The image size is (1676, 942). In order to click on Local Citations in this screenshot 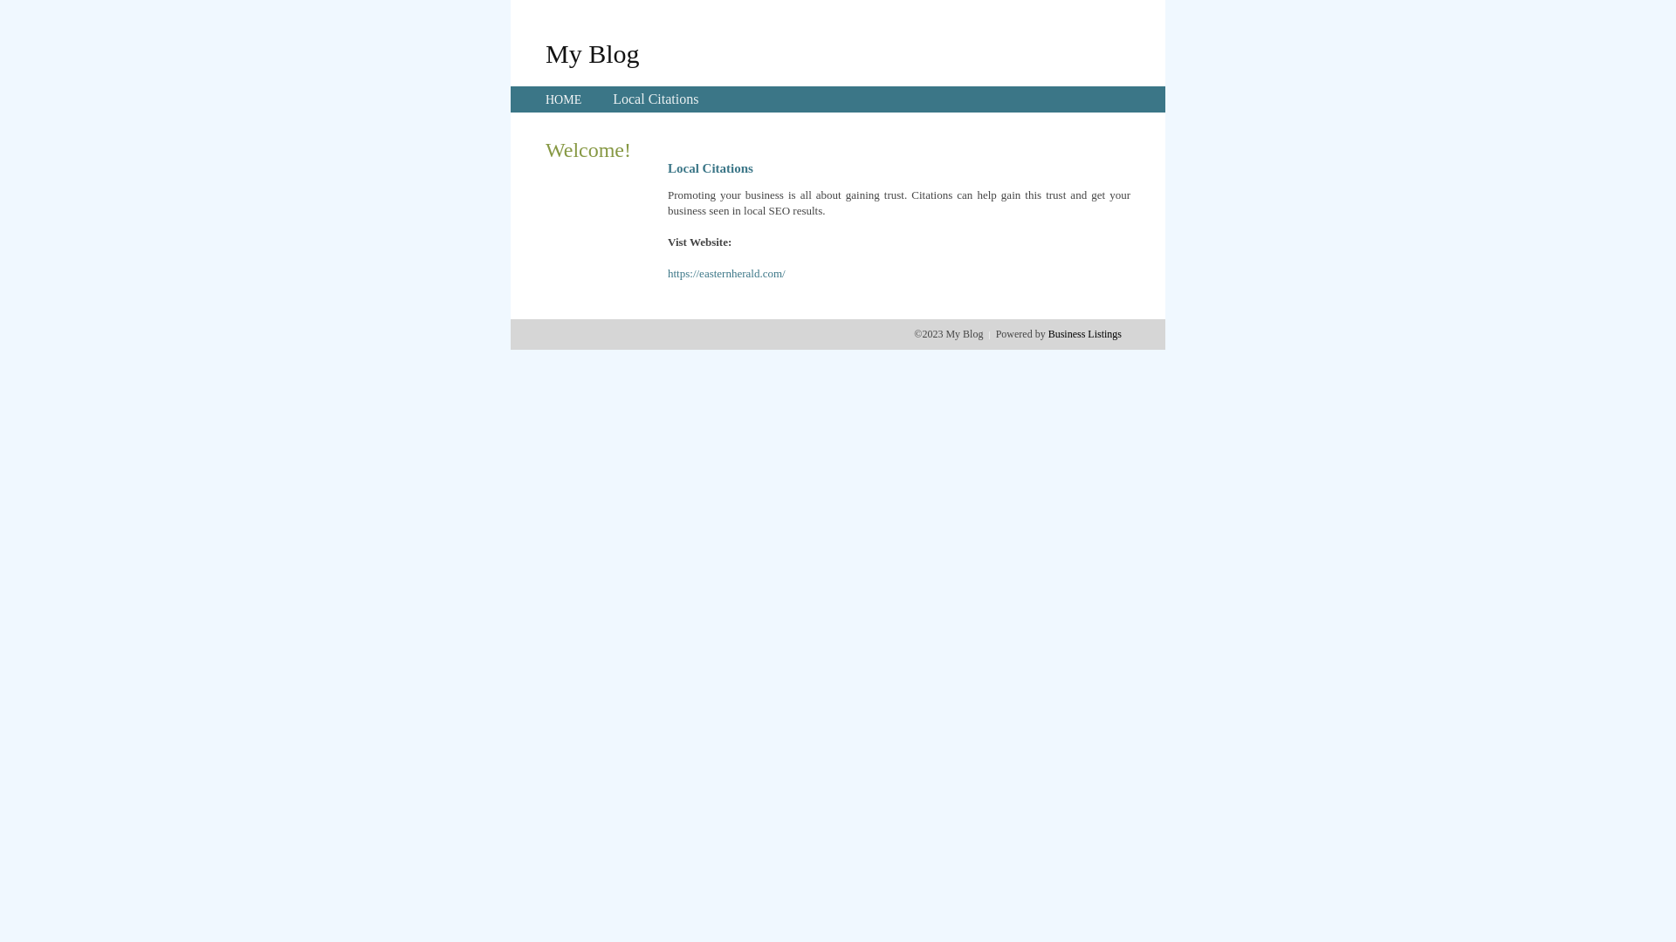, I will do `click(656, 99)`.